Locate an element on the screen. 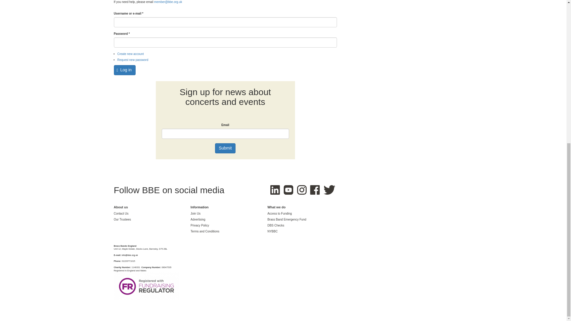 This screenshot has height=321, width=571. About us is located at coordinates (121, 207).